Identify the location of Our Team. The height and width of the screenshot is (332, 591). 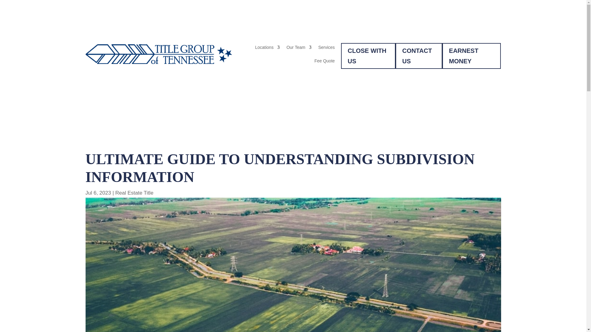
(299, 47).